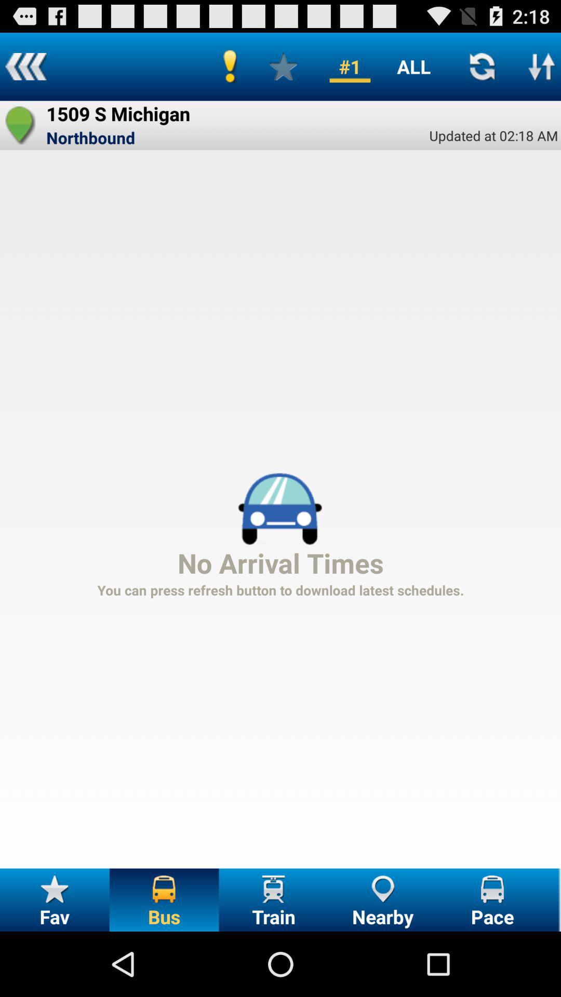 Image resolution: width=561 pixels, height=997 pixels. Describe the element at coordinates (413, 66) in the screenshot. I see `choose icon above updated at 02` at that location.